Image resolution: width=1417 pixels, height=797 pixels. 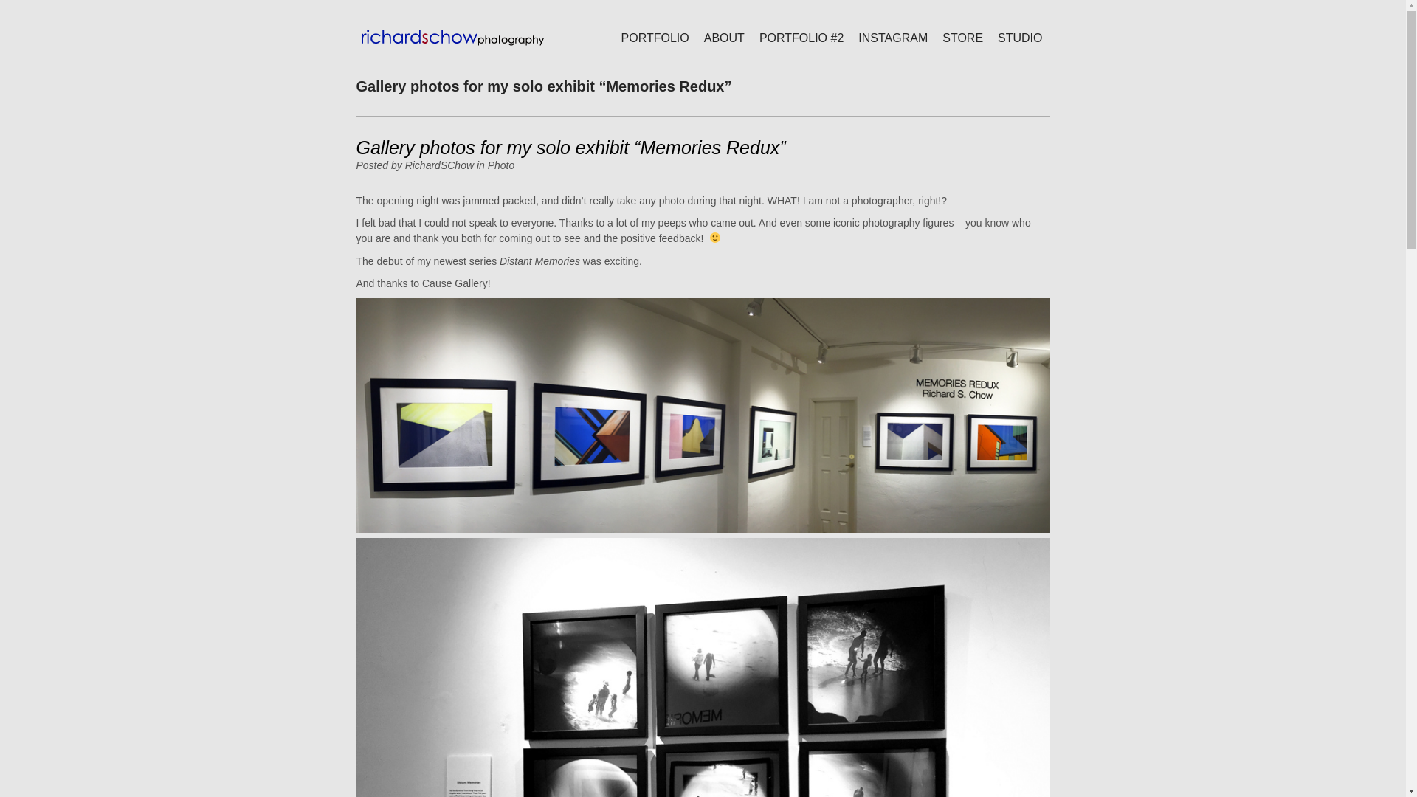 What do you see at coordinates (893, 38) in the screenshot?
I see `INSTAGRAM` at bounding box center [893, 38].